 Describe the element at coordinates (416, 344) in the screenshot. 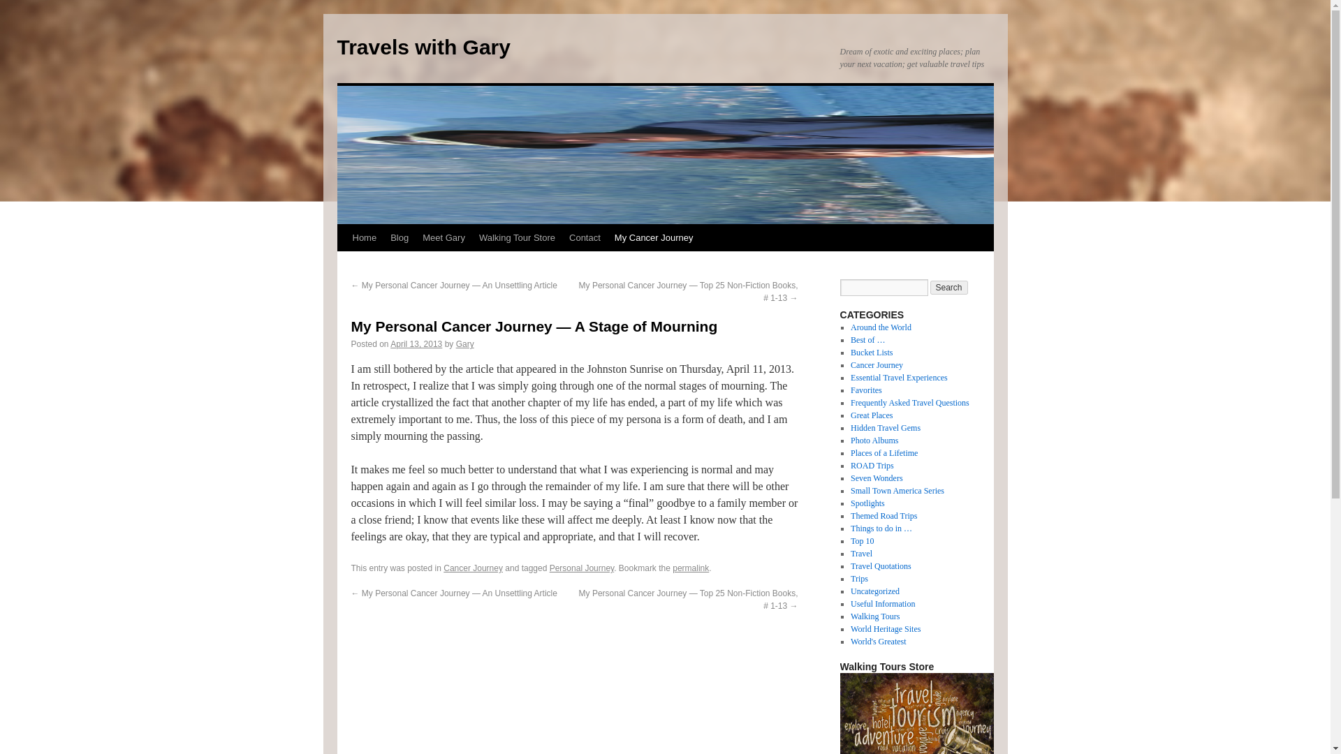

I see `1:08 pm` at that location.